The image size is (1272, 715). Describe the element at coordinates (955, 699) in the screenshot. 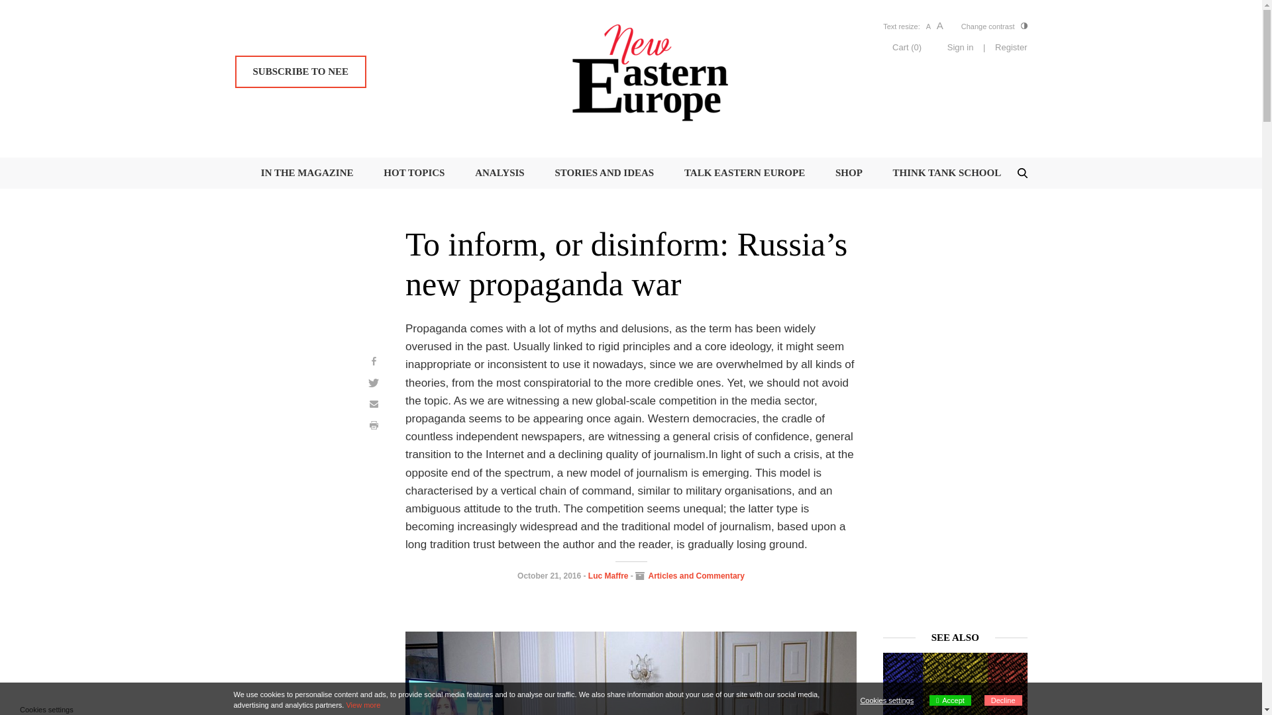

I see `Moldova is being forced to adapt to hybrid warfare` at that location.